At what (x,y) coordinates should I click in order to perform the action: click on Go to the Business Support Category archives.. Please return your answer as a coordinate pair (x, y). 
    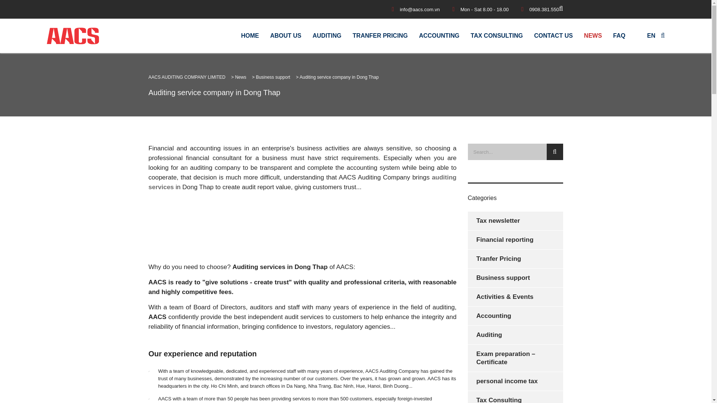
    Looking at the image, I should click on (273, 77).